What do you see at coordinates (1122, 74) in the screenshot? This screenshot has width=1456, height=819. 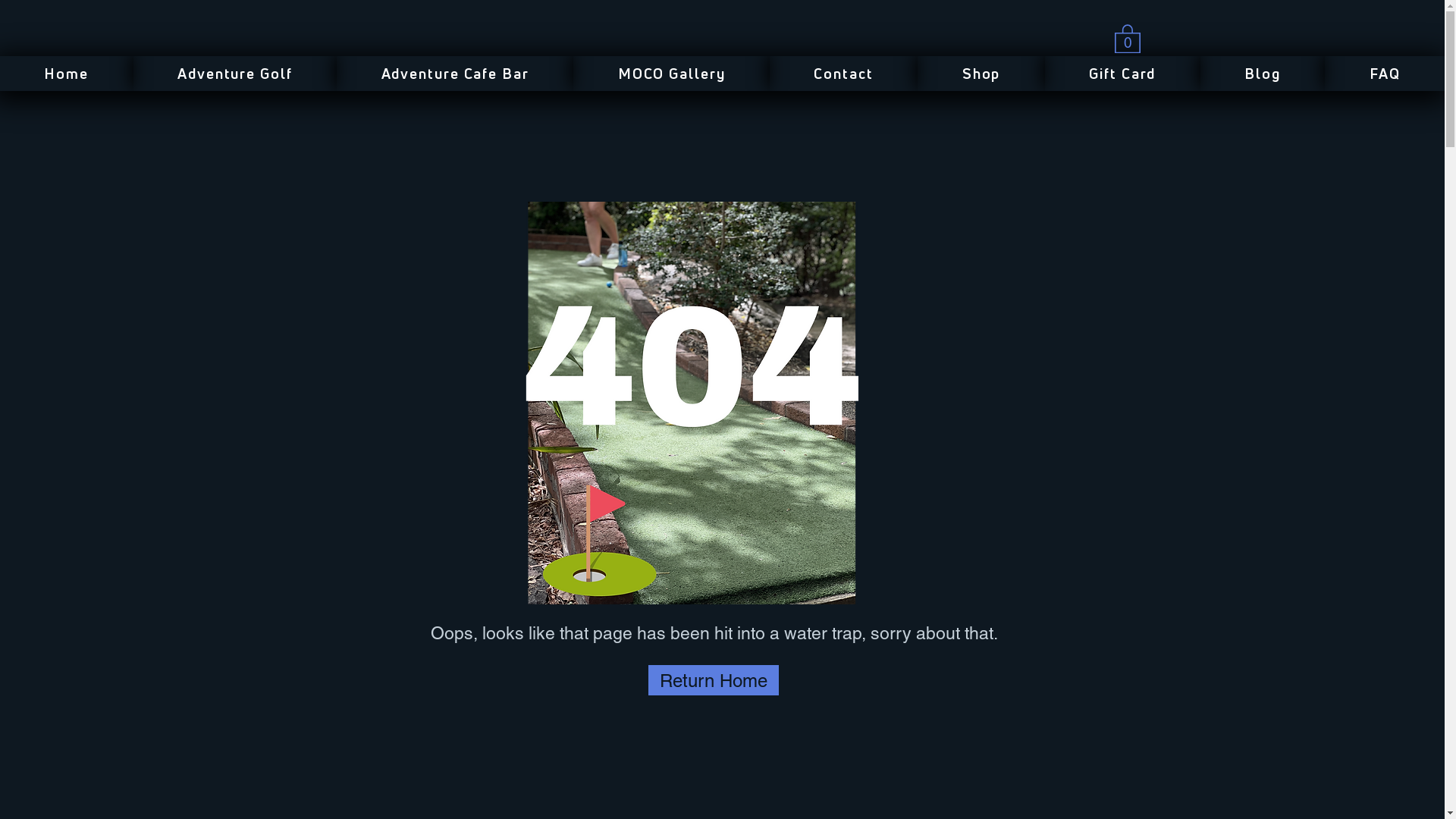 I see `Gift Card` at bounding box center [1122, 74].